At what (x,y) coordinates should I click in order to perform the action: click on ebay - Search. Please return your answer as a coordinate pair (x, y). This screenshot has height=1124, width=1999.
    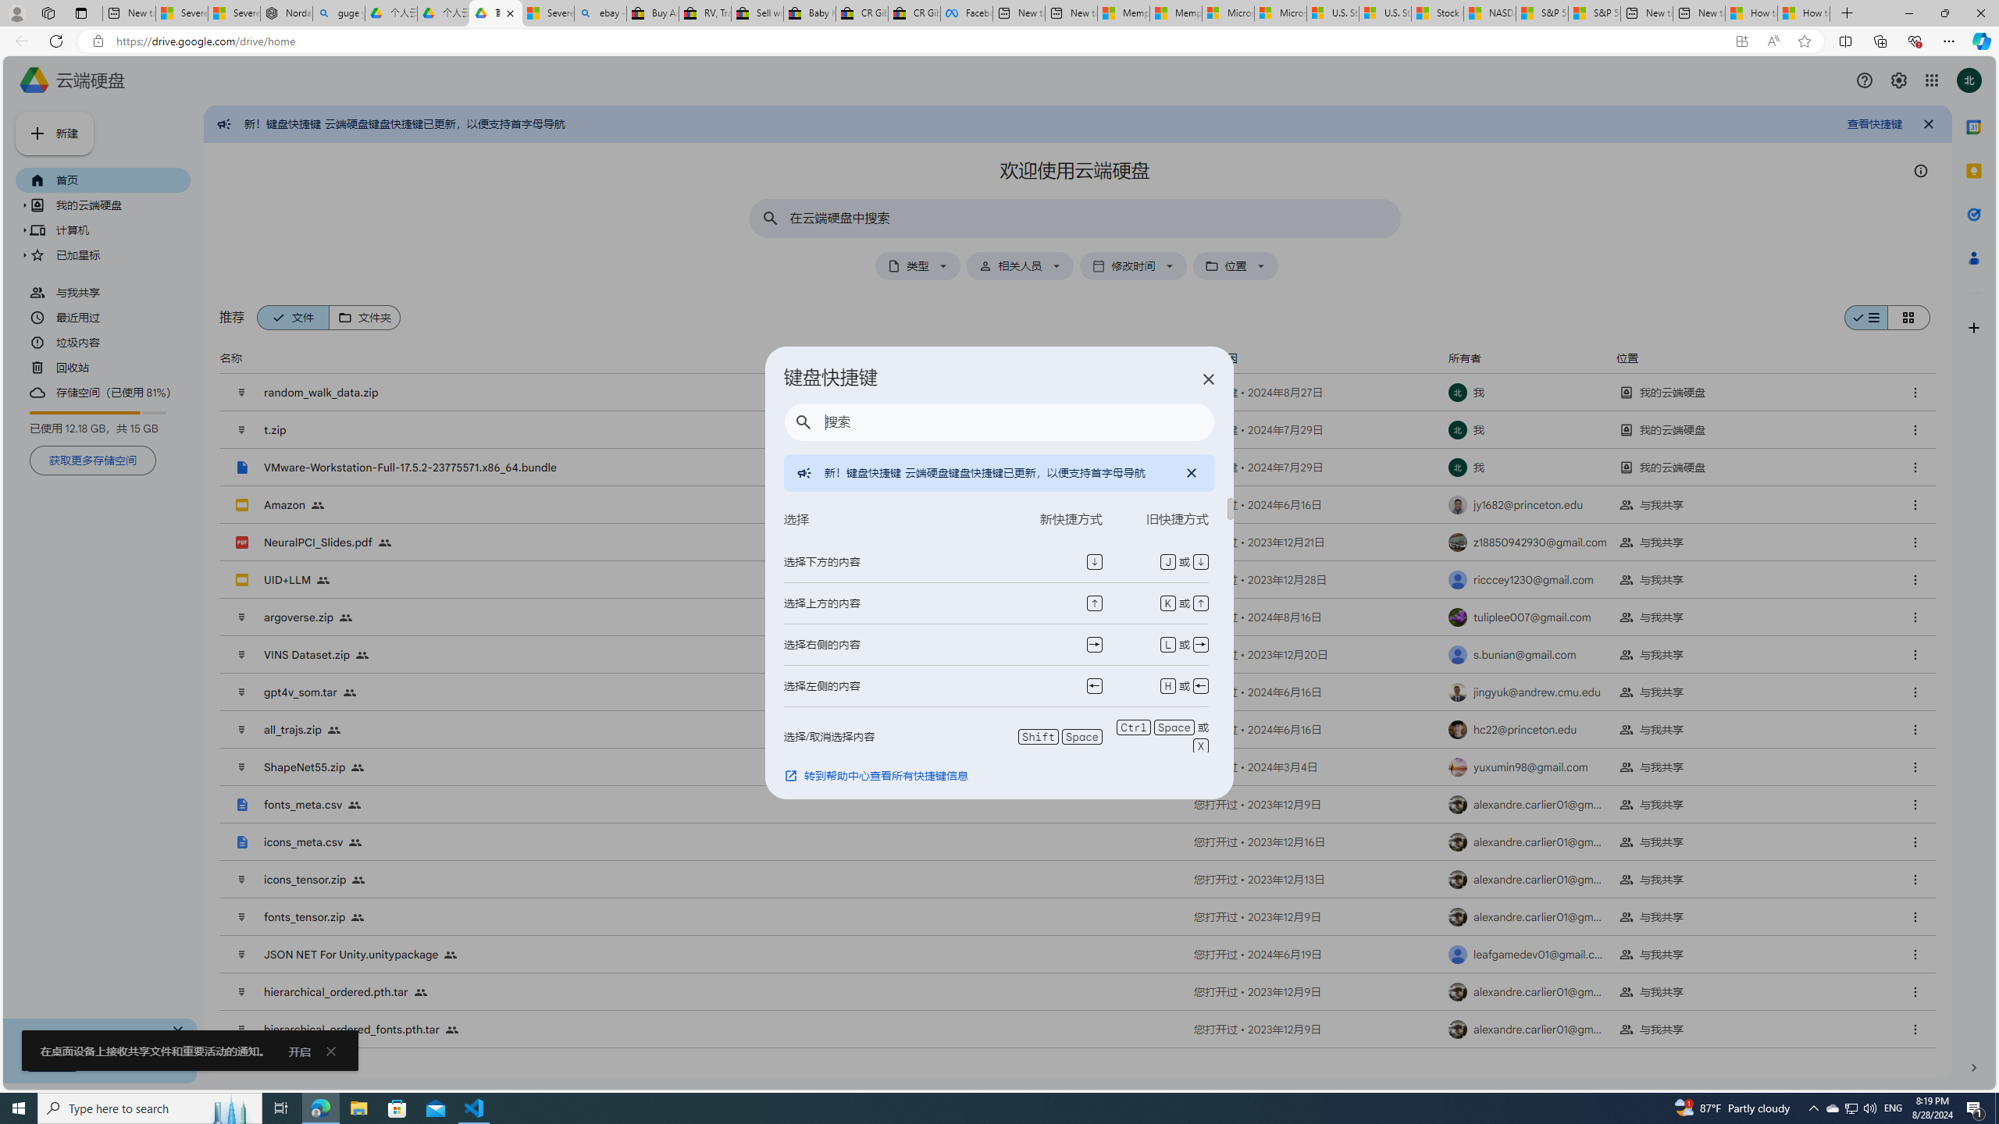
    Looking at the image, I should click on (600, 13).